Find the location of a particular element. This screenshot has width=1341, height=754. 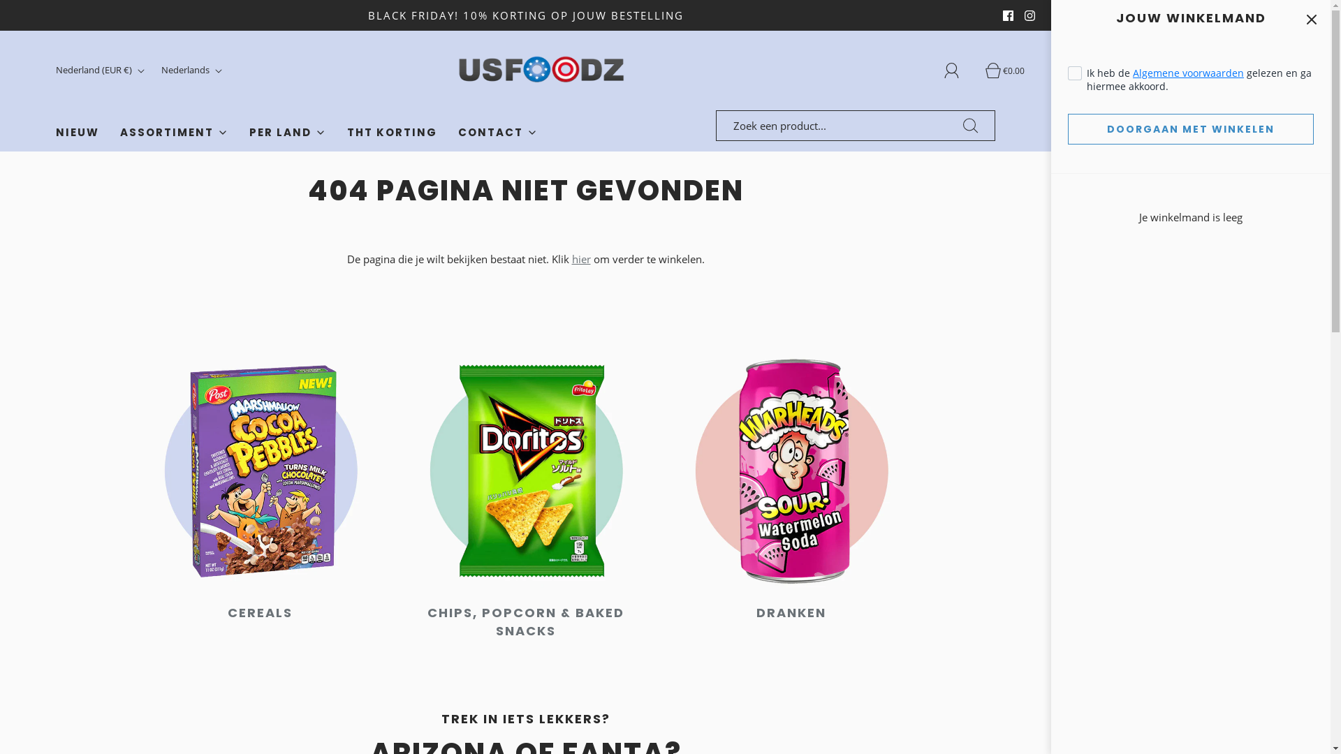

CHIPS, POPCORN & BAKED SNACKS is located at coordinates (526, 621).